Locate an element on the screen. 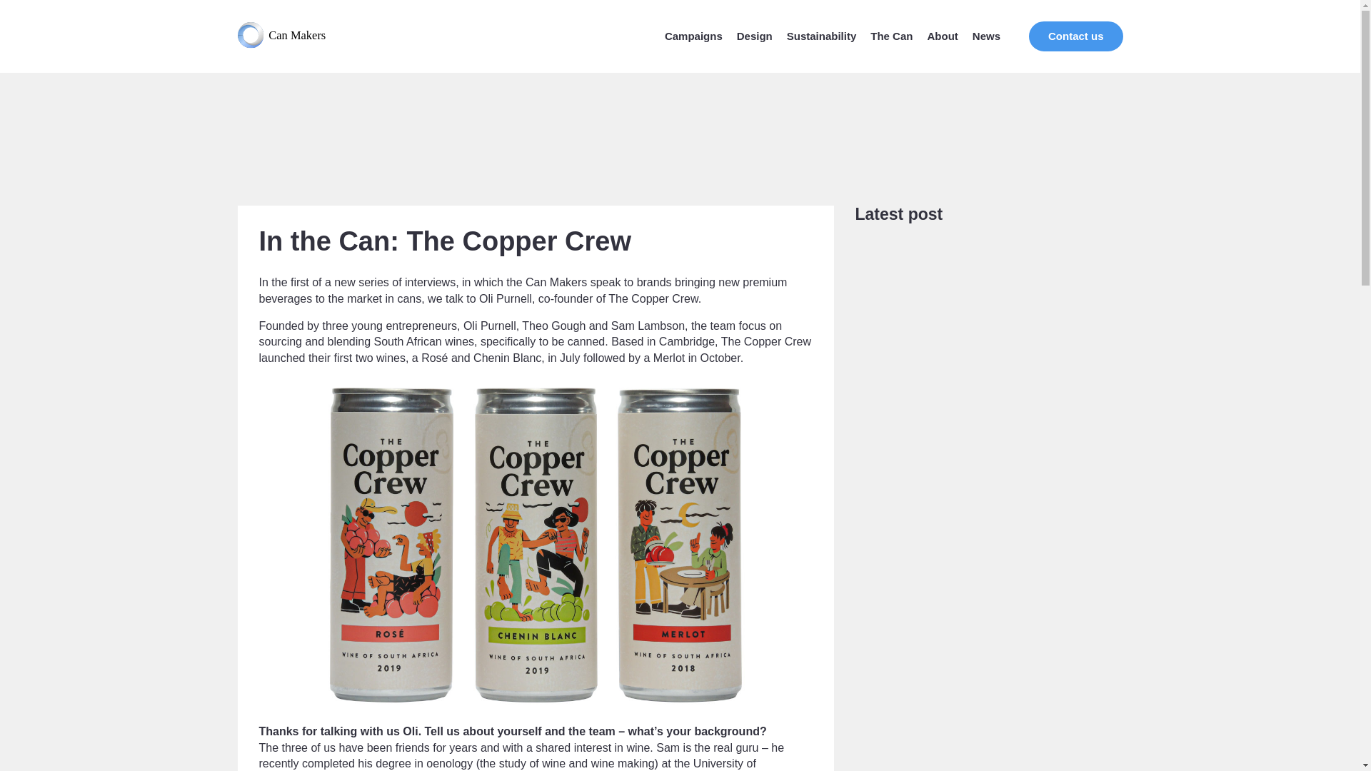  Design is located at coordinates (755, 36).